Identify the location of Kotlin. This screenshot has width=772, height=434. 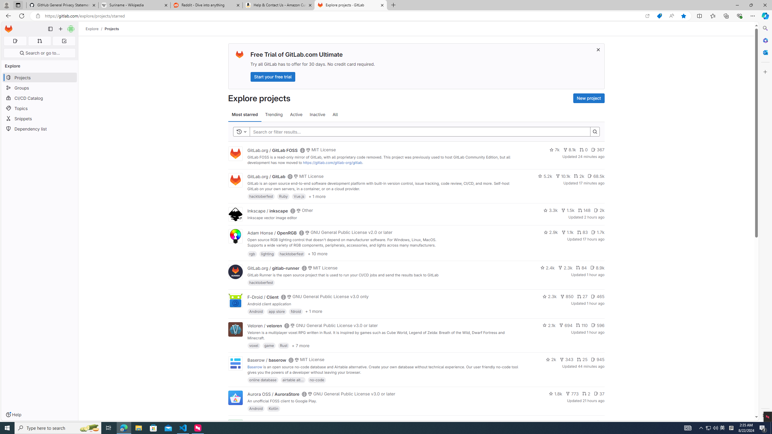
(274, 408).